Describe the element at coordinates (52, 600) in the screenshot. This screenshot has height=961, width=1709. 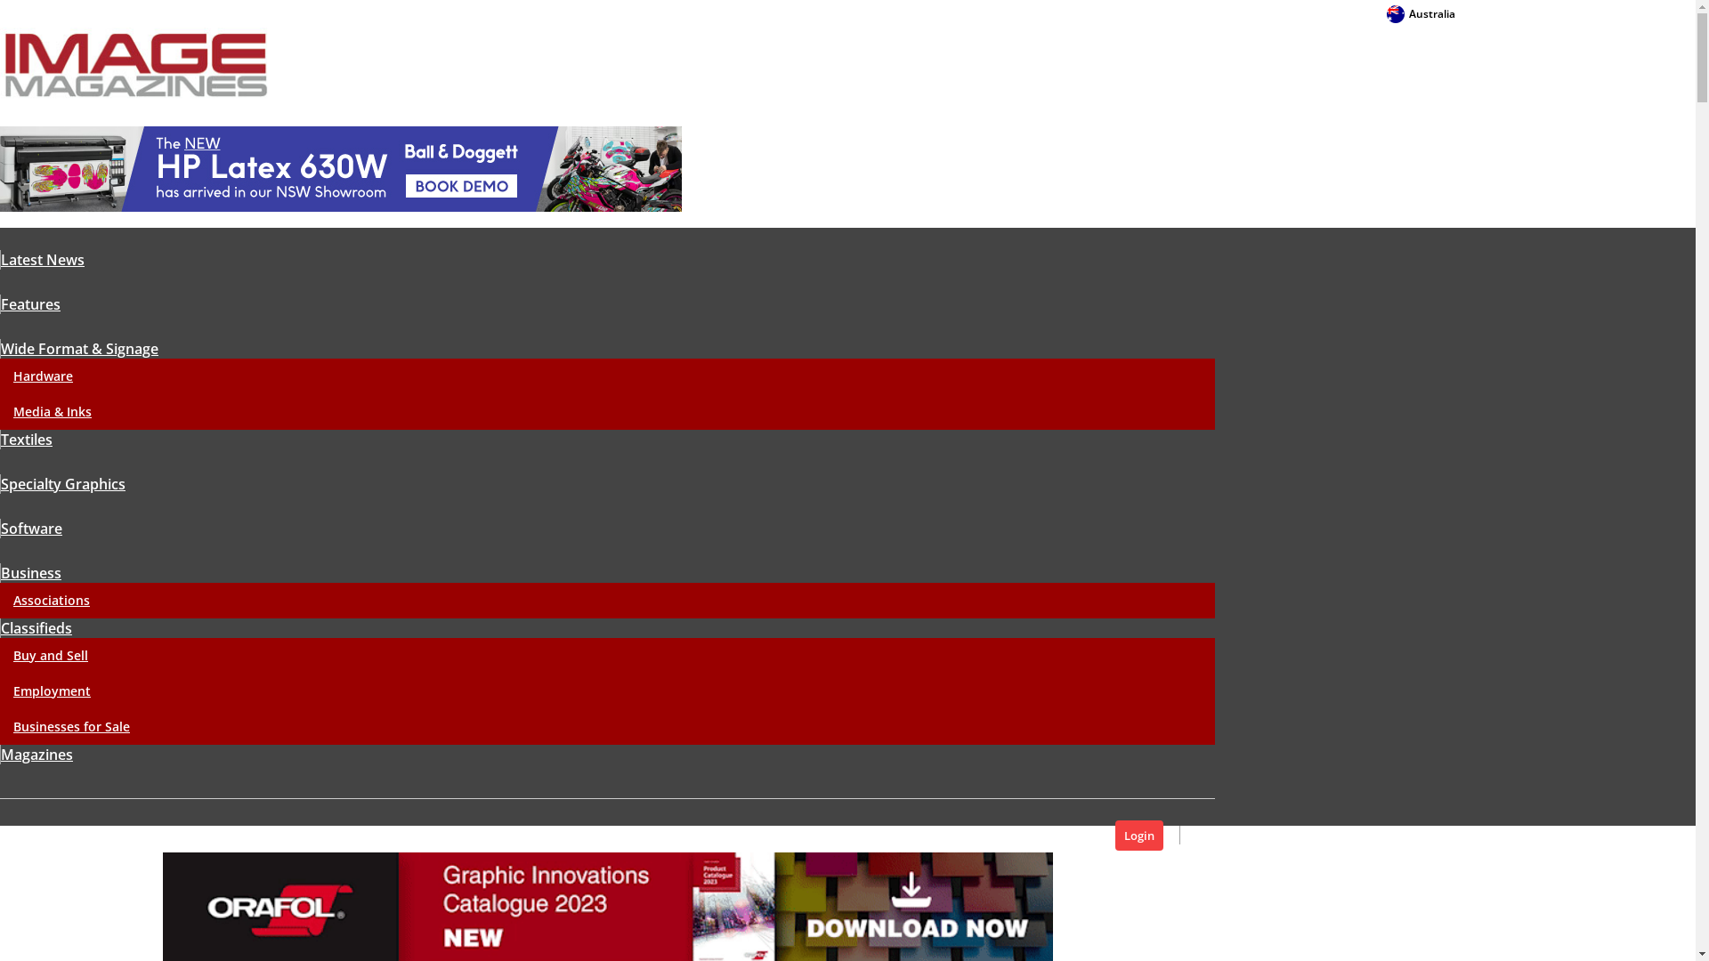
I see `Associations` at that location.